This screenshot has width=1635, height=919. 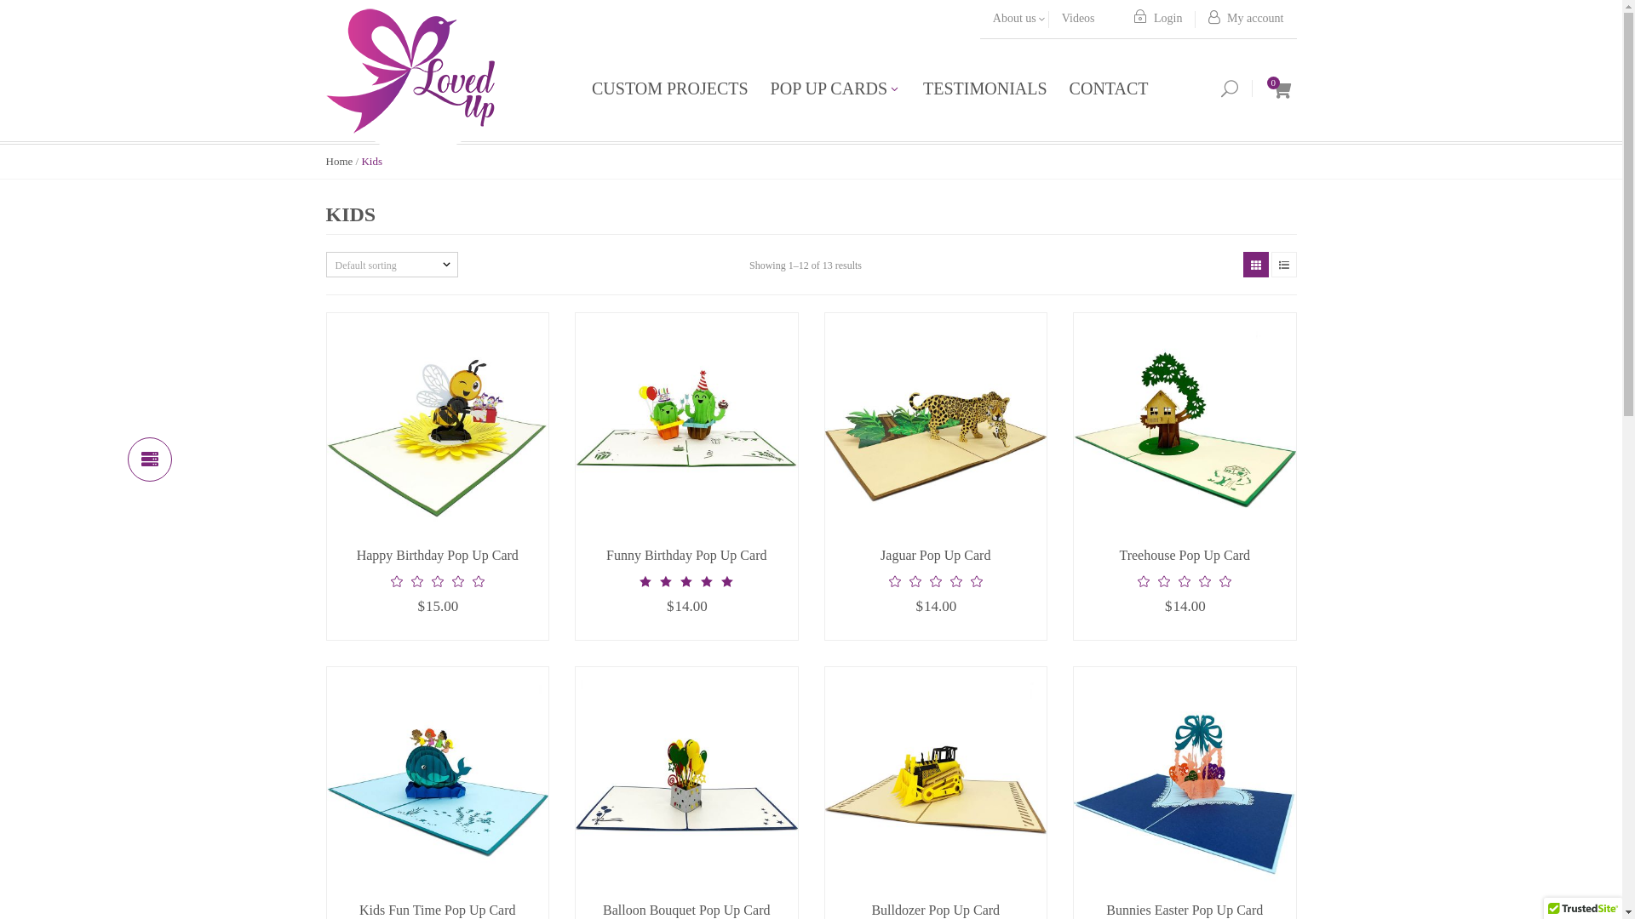 I want to click on Grid, so click(x=1255, y=265).